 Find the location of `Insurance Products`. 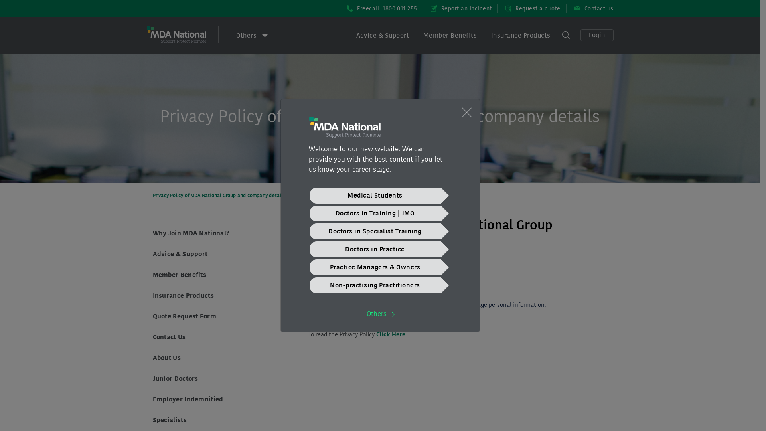

Insurance Products is located at coordinates (183, 295).